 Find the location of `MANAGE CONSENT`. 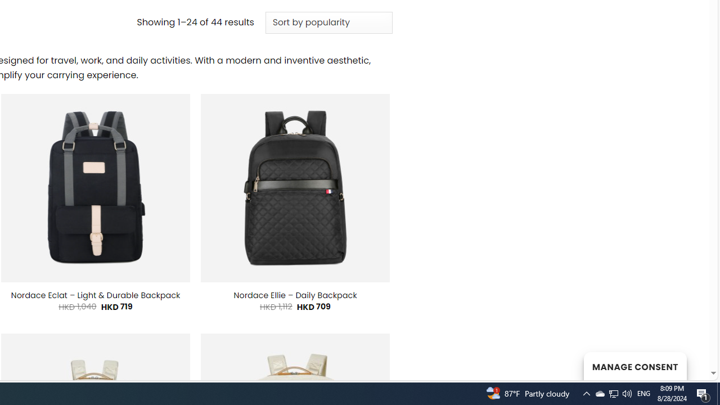

MANAGE CONSENT is located at coordinates (634, 366).